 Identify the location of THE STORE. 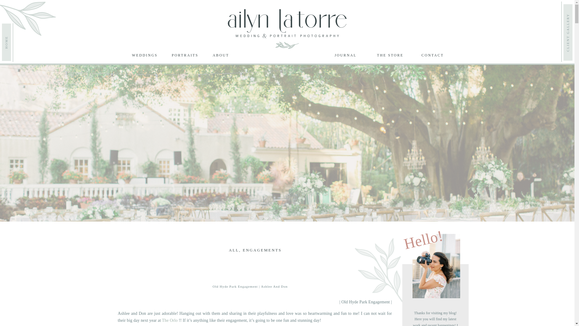
(390, 55).